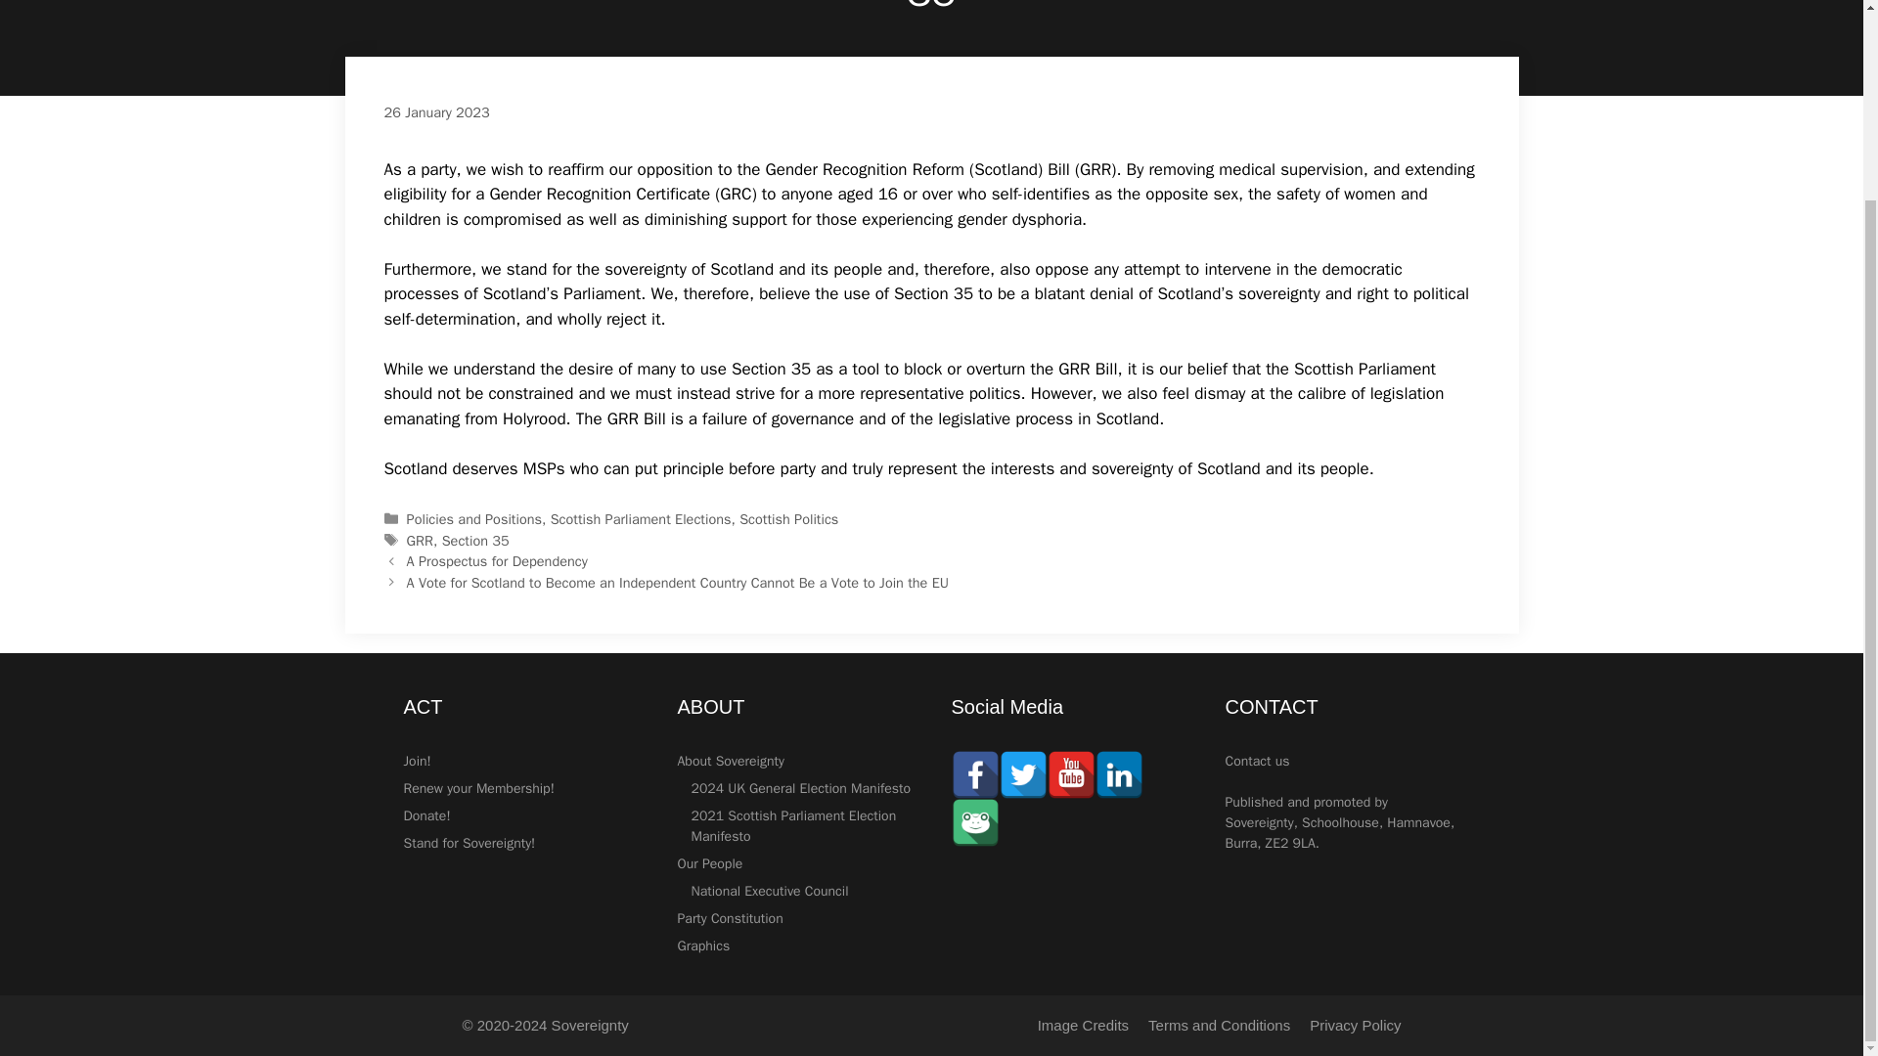 The image size is (1878, 1056). I want to click on Image Credits, so click(1083, 1025).